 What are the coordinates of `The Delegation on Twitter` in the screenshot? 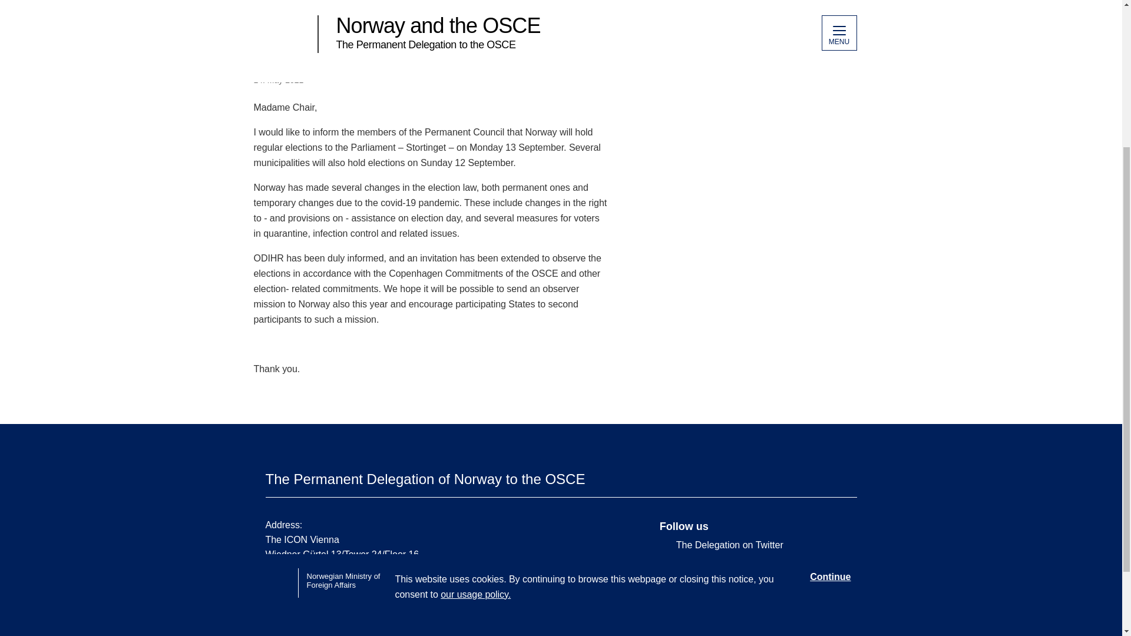 It's located at (749, 545).